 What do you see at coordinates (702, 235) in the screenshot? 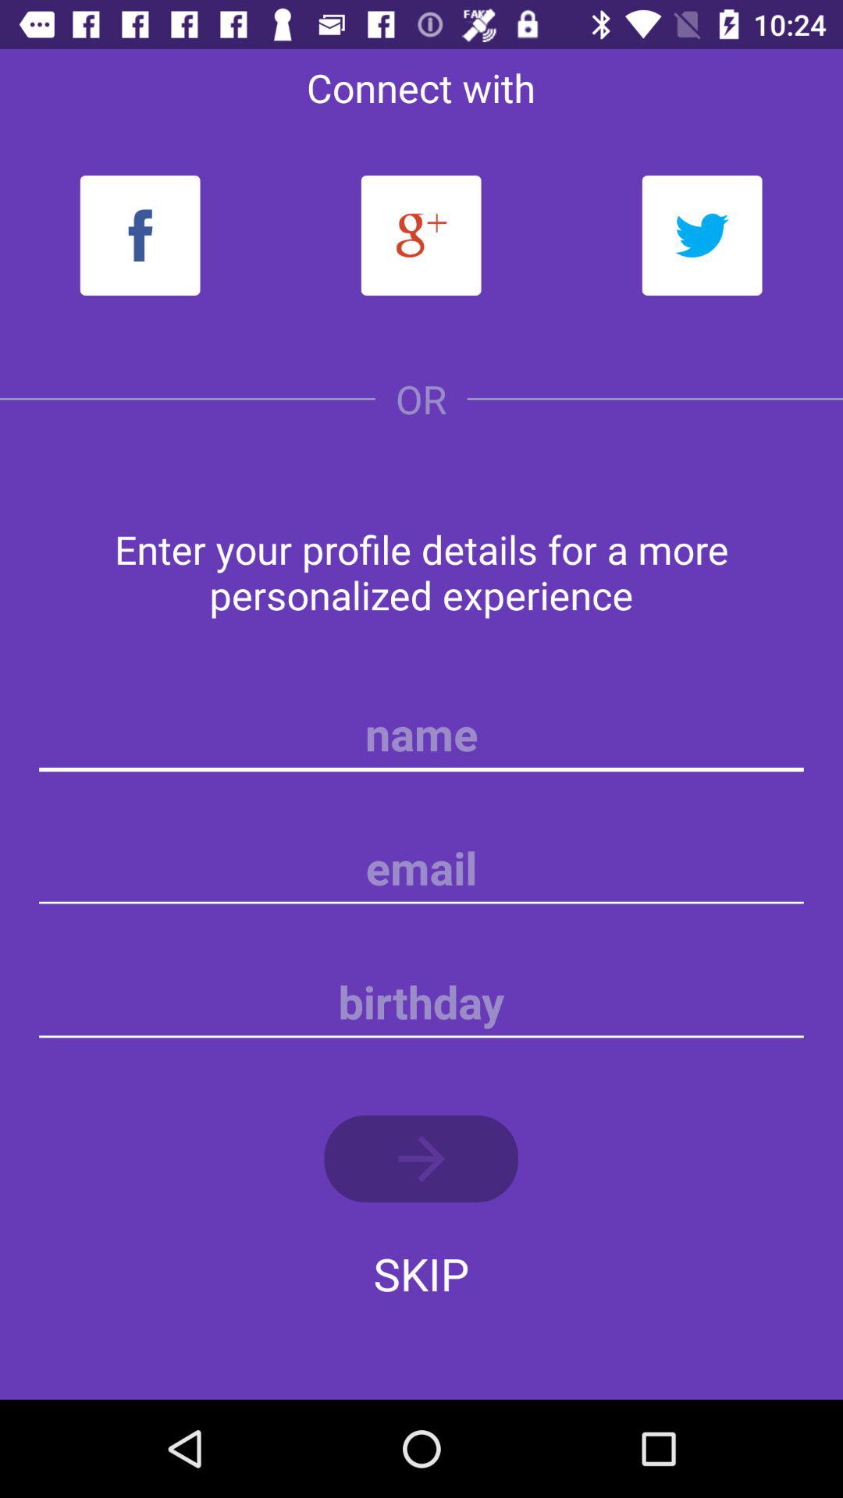
I see `click on twitter button` at bounding box center [702, 235].